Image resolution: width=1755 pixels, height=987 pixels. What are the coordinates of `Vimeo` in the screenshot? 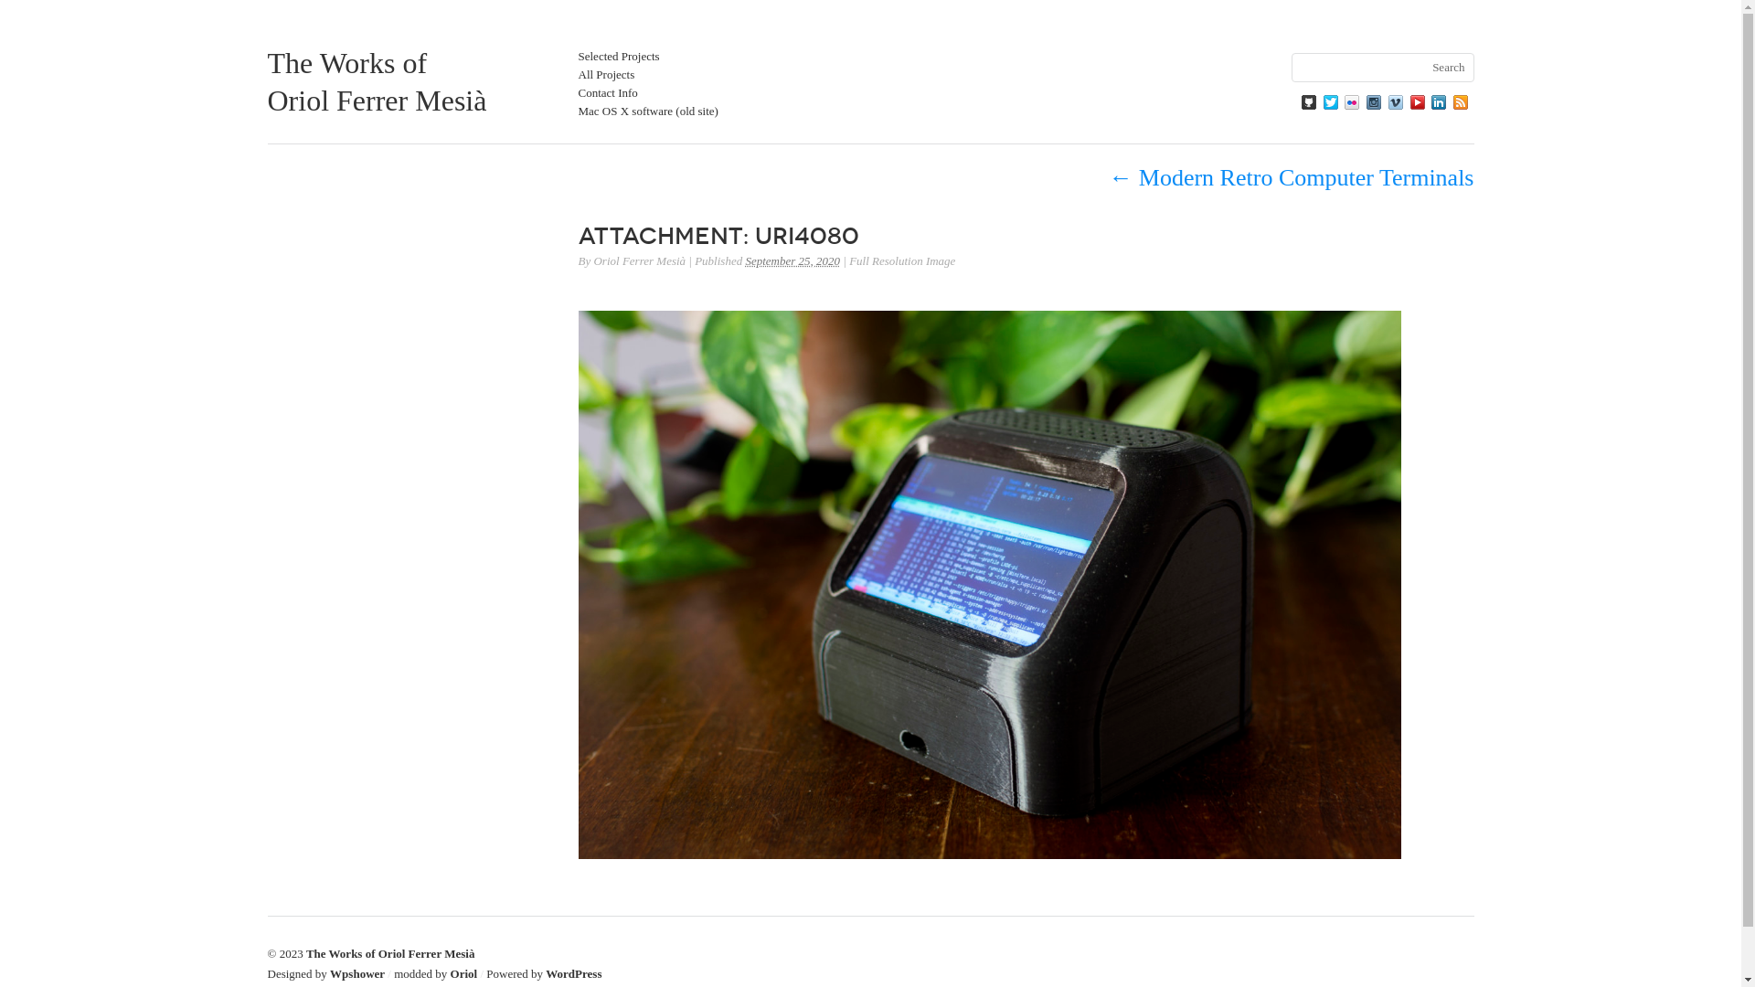 It's located at (1396, 102).